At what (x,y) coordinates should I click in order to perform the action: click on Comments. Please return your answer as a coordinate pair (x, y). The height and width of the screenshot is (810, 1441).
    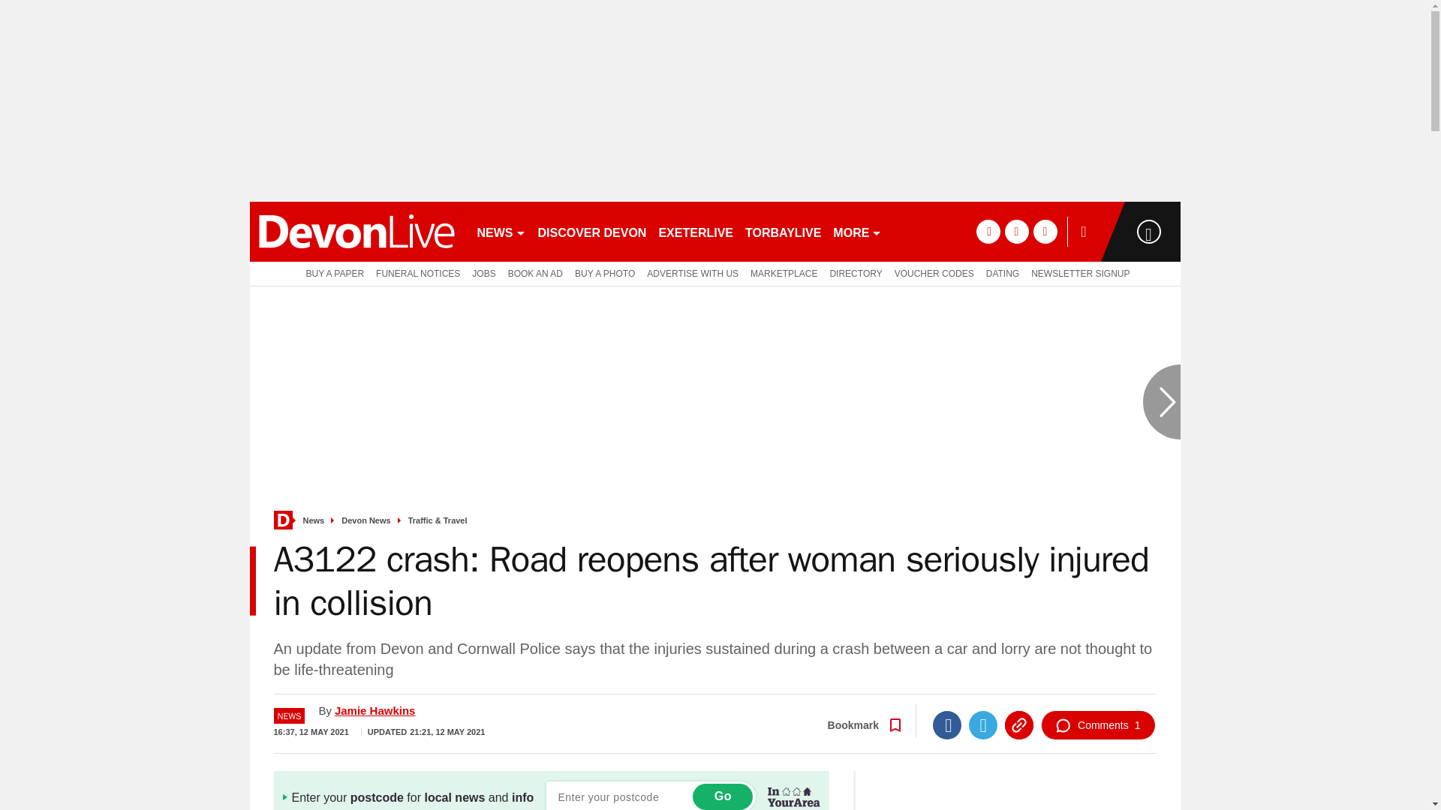
    Looking at the image, I should click on (1097, 725).